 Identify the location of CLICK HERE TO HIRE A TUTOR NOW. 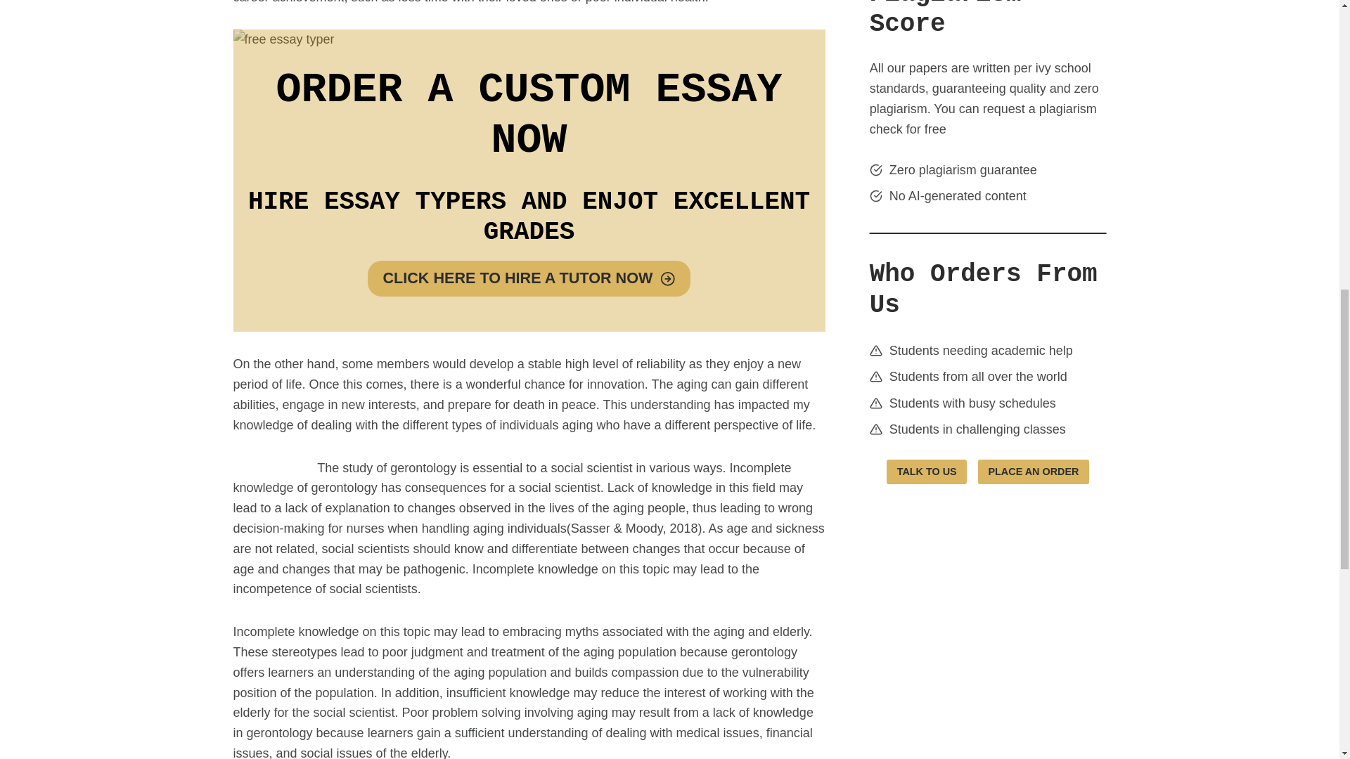
(529, 279).